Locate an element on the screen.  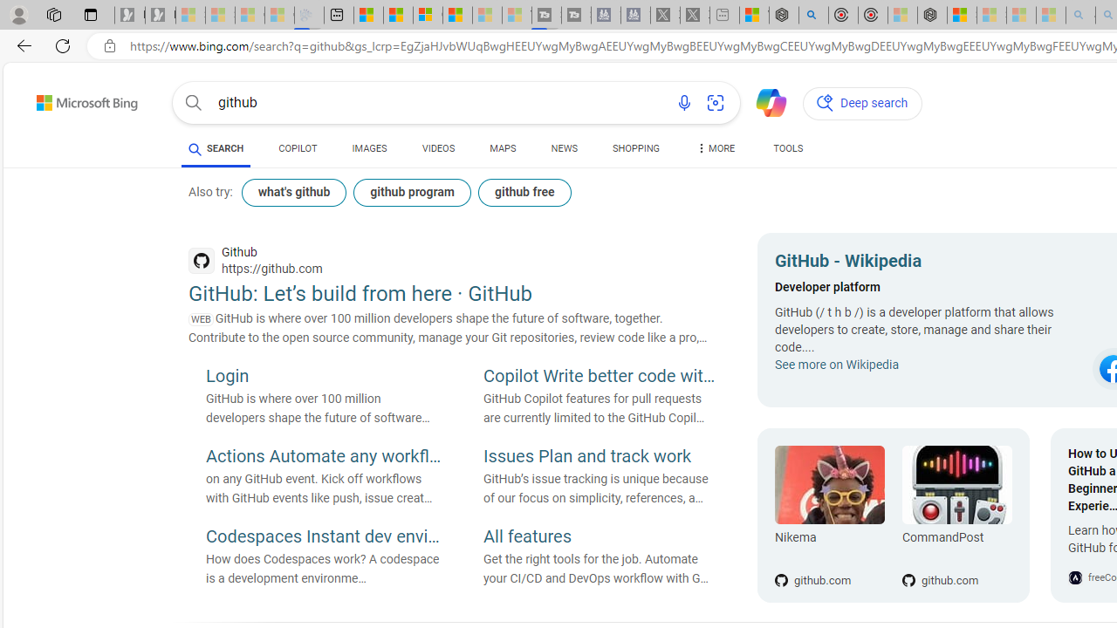
amazon - Search - Sleeping is located at coordinates (1080, 16).